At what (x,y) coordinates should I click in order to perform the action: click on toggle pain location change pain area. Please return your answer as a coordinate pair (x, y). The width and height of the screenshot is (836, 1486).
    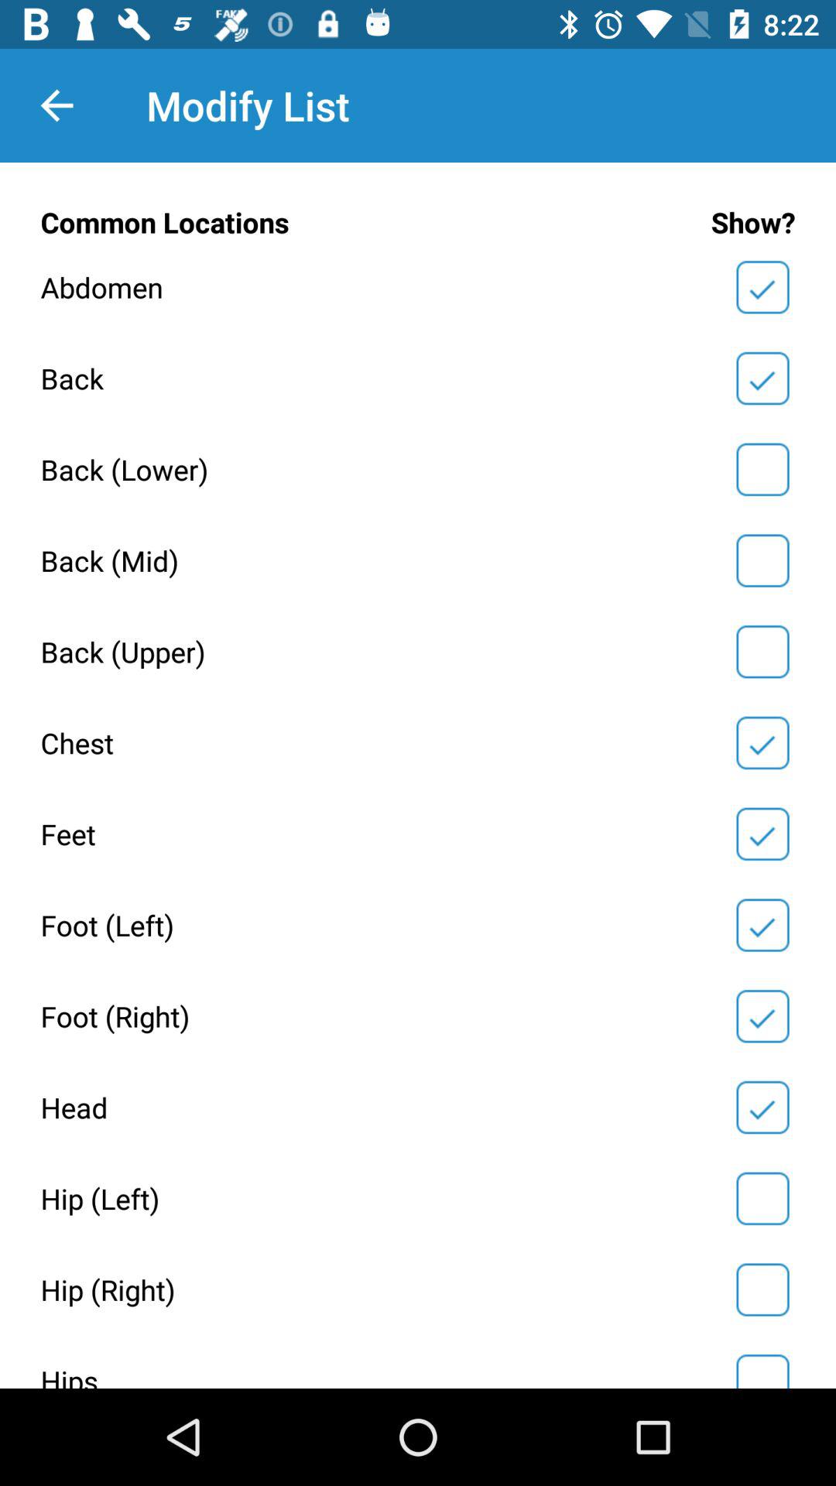
    Looking at the image, I should click on (762, 834).